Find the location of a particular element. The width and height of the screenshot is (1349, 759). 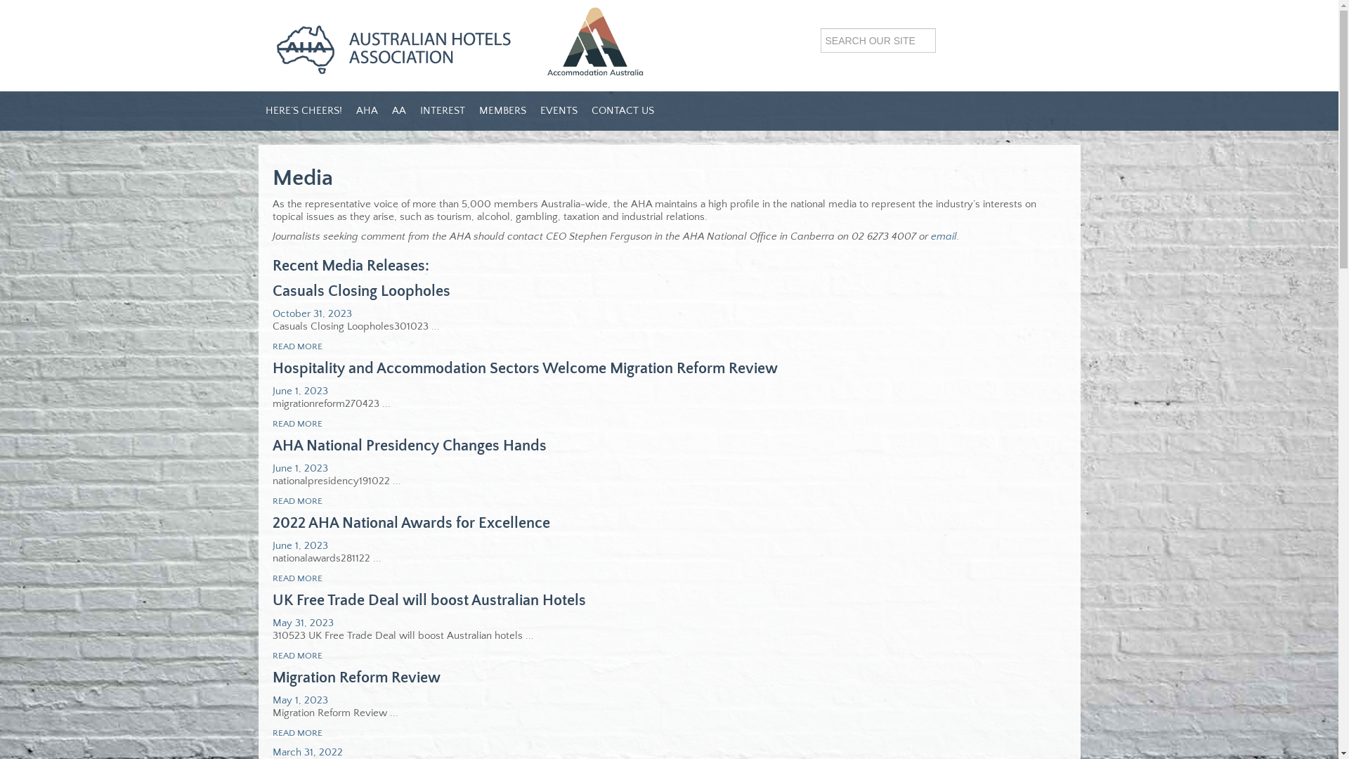

READ MORE is located at coordinates (298, 656).